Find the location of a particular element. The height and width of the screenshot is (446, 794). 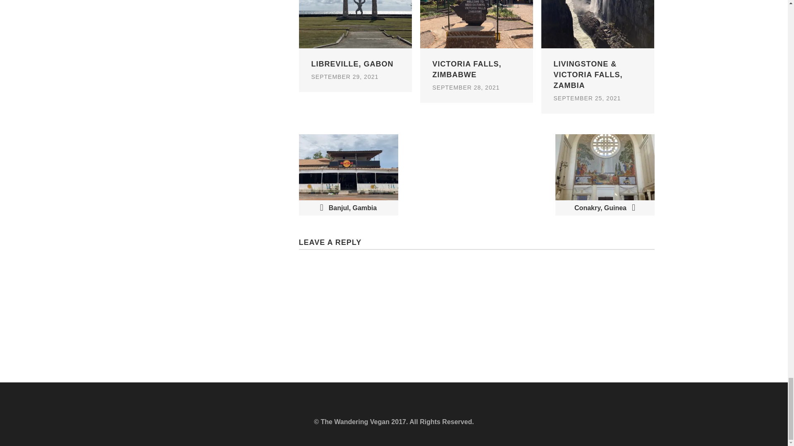

  Banjul, Gambia is located at coordinates (348, 175).